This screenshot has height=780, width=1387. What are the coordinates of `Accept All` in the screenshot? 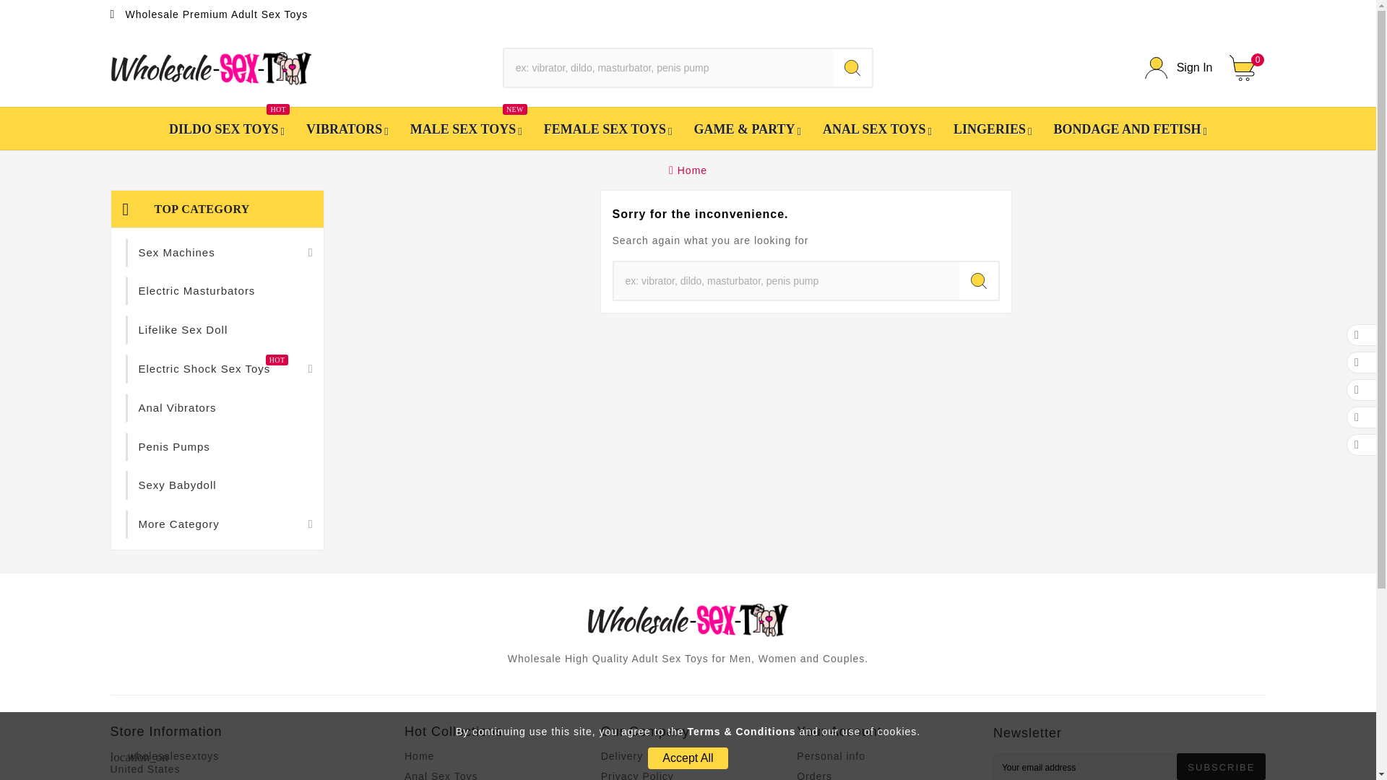 It's located at (441, 776).